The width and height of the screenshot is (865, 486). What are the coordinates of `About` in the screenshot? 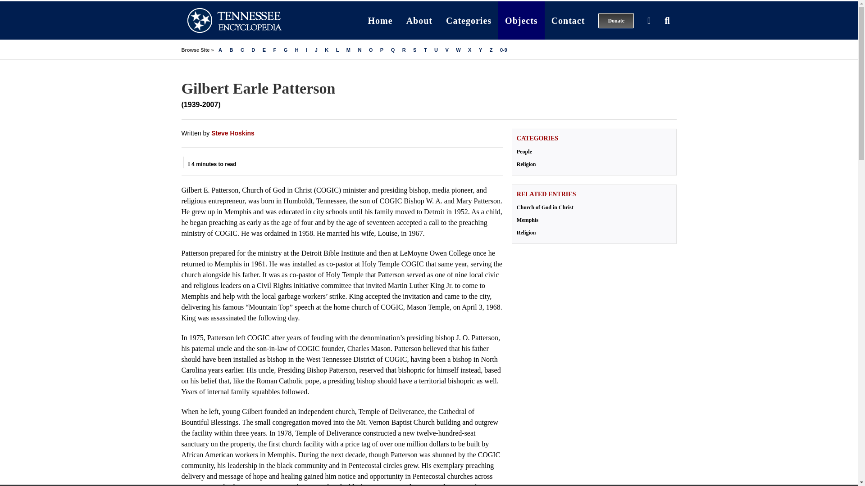 It's located at (419, 20).